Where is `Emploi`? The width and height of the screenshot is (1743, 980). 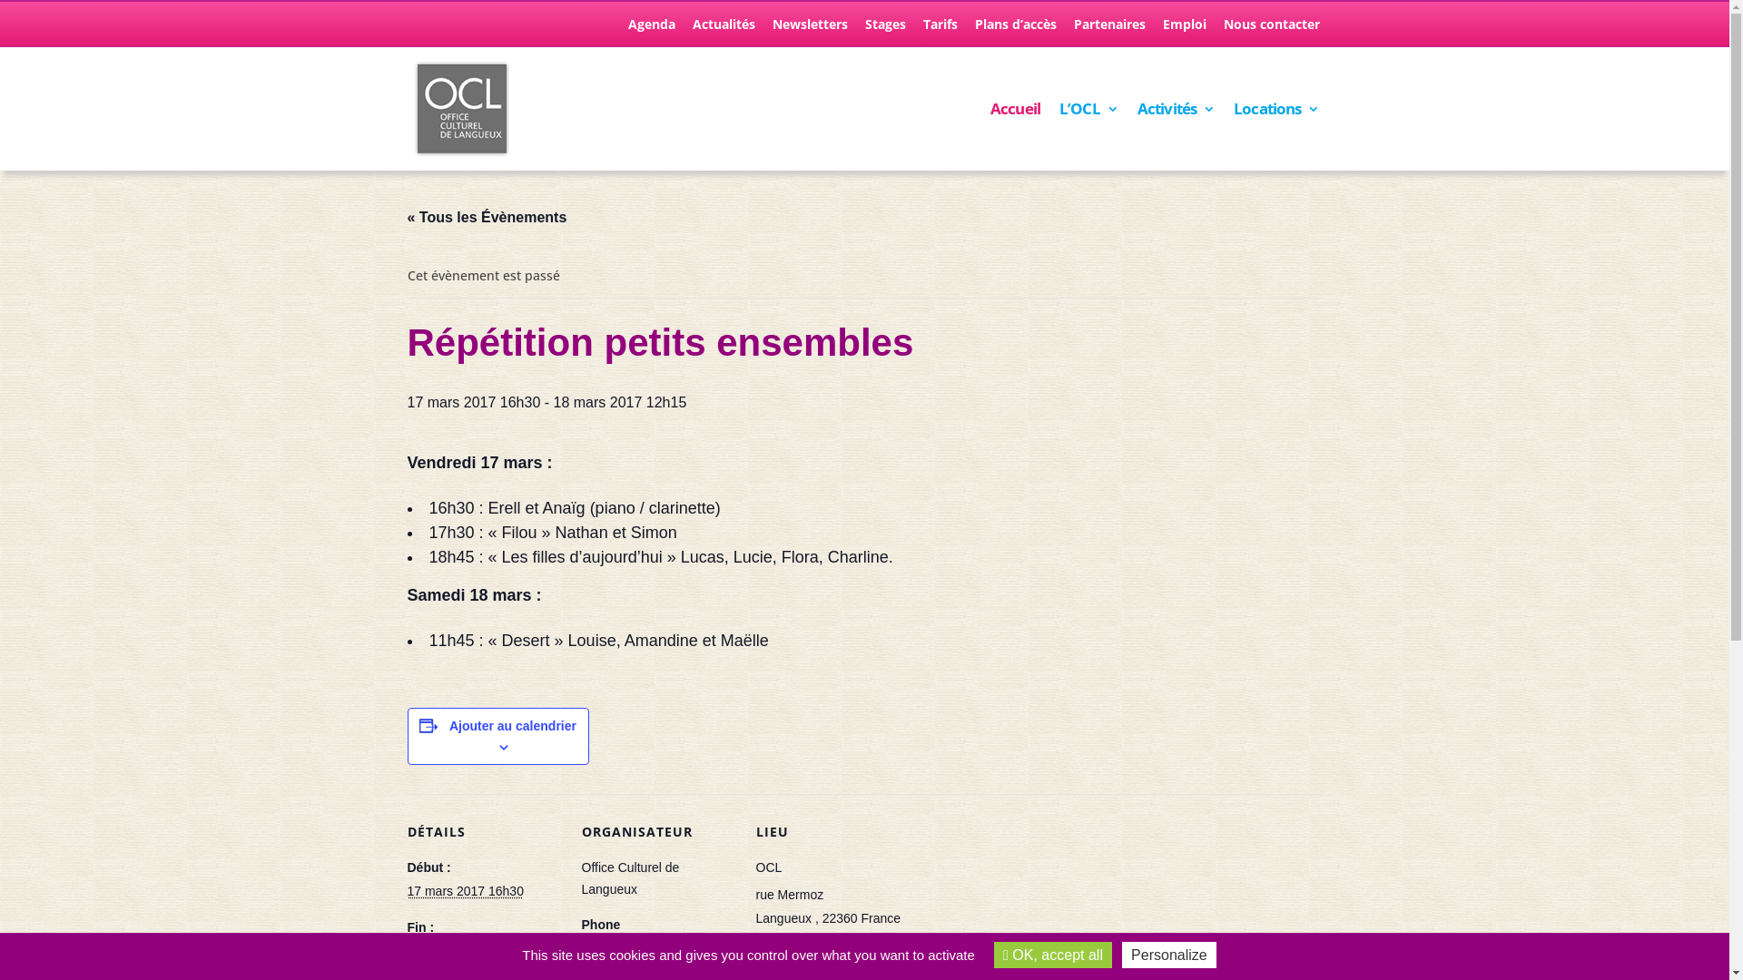 Emploi is located at coordinates (1184, 29).